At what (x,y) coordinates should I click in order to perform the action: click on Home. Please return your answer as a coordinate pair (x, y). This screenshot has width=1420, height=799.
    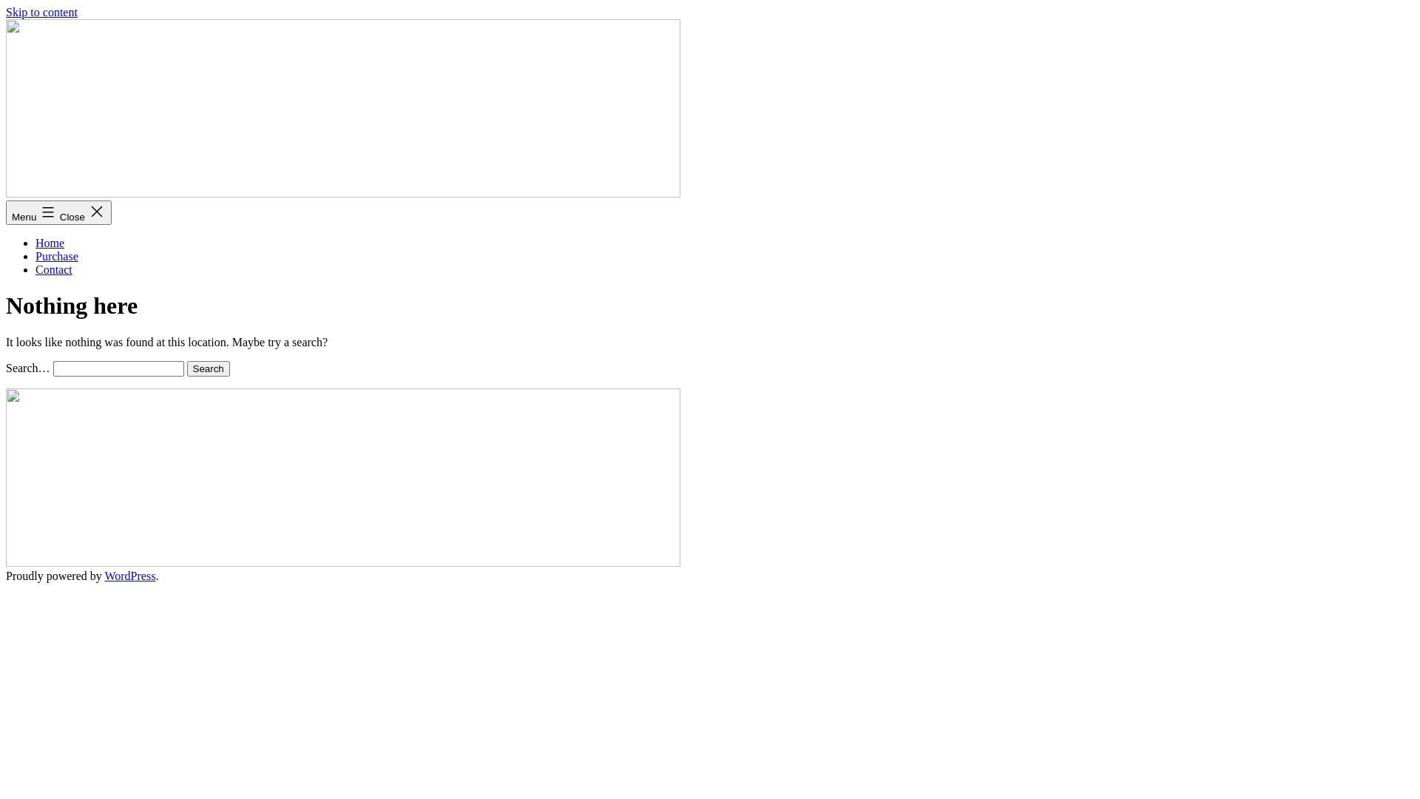
    Looking at the image, I should click on (50, 243).